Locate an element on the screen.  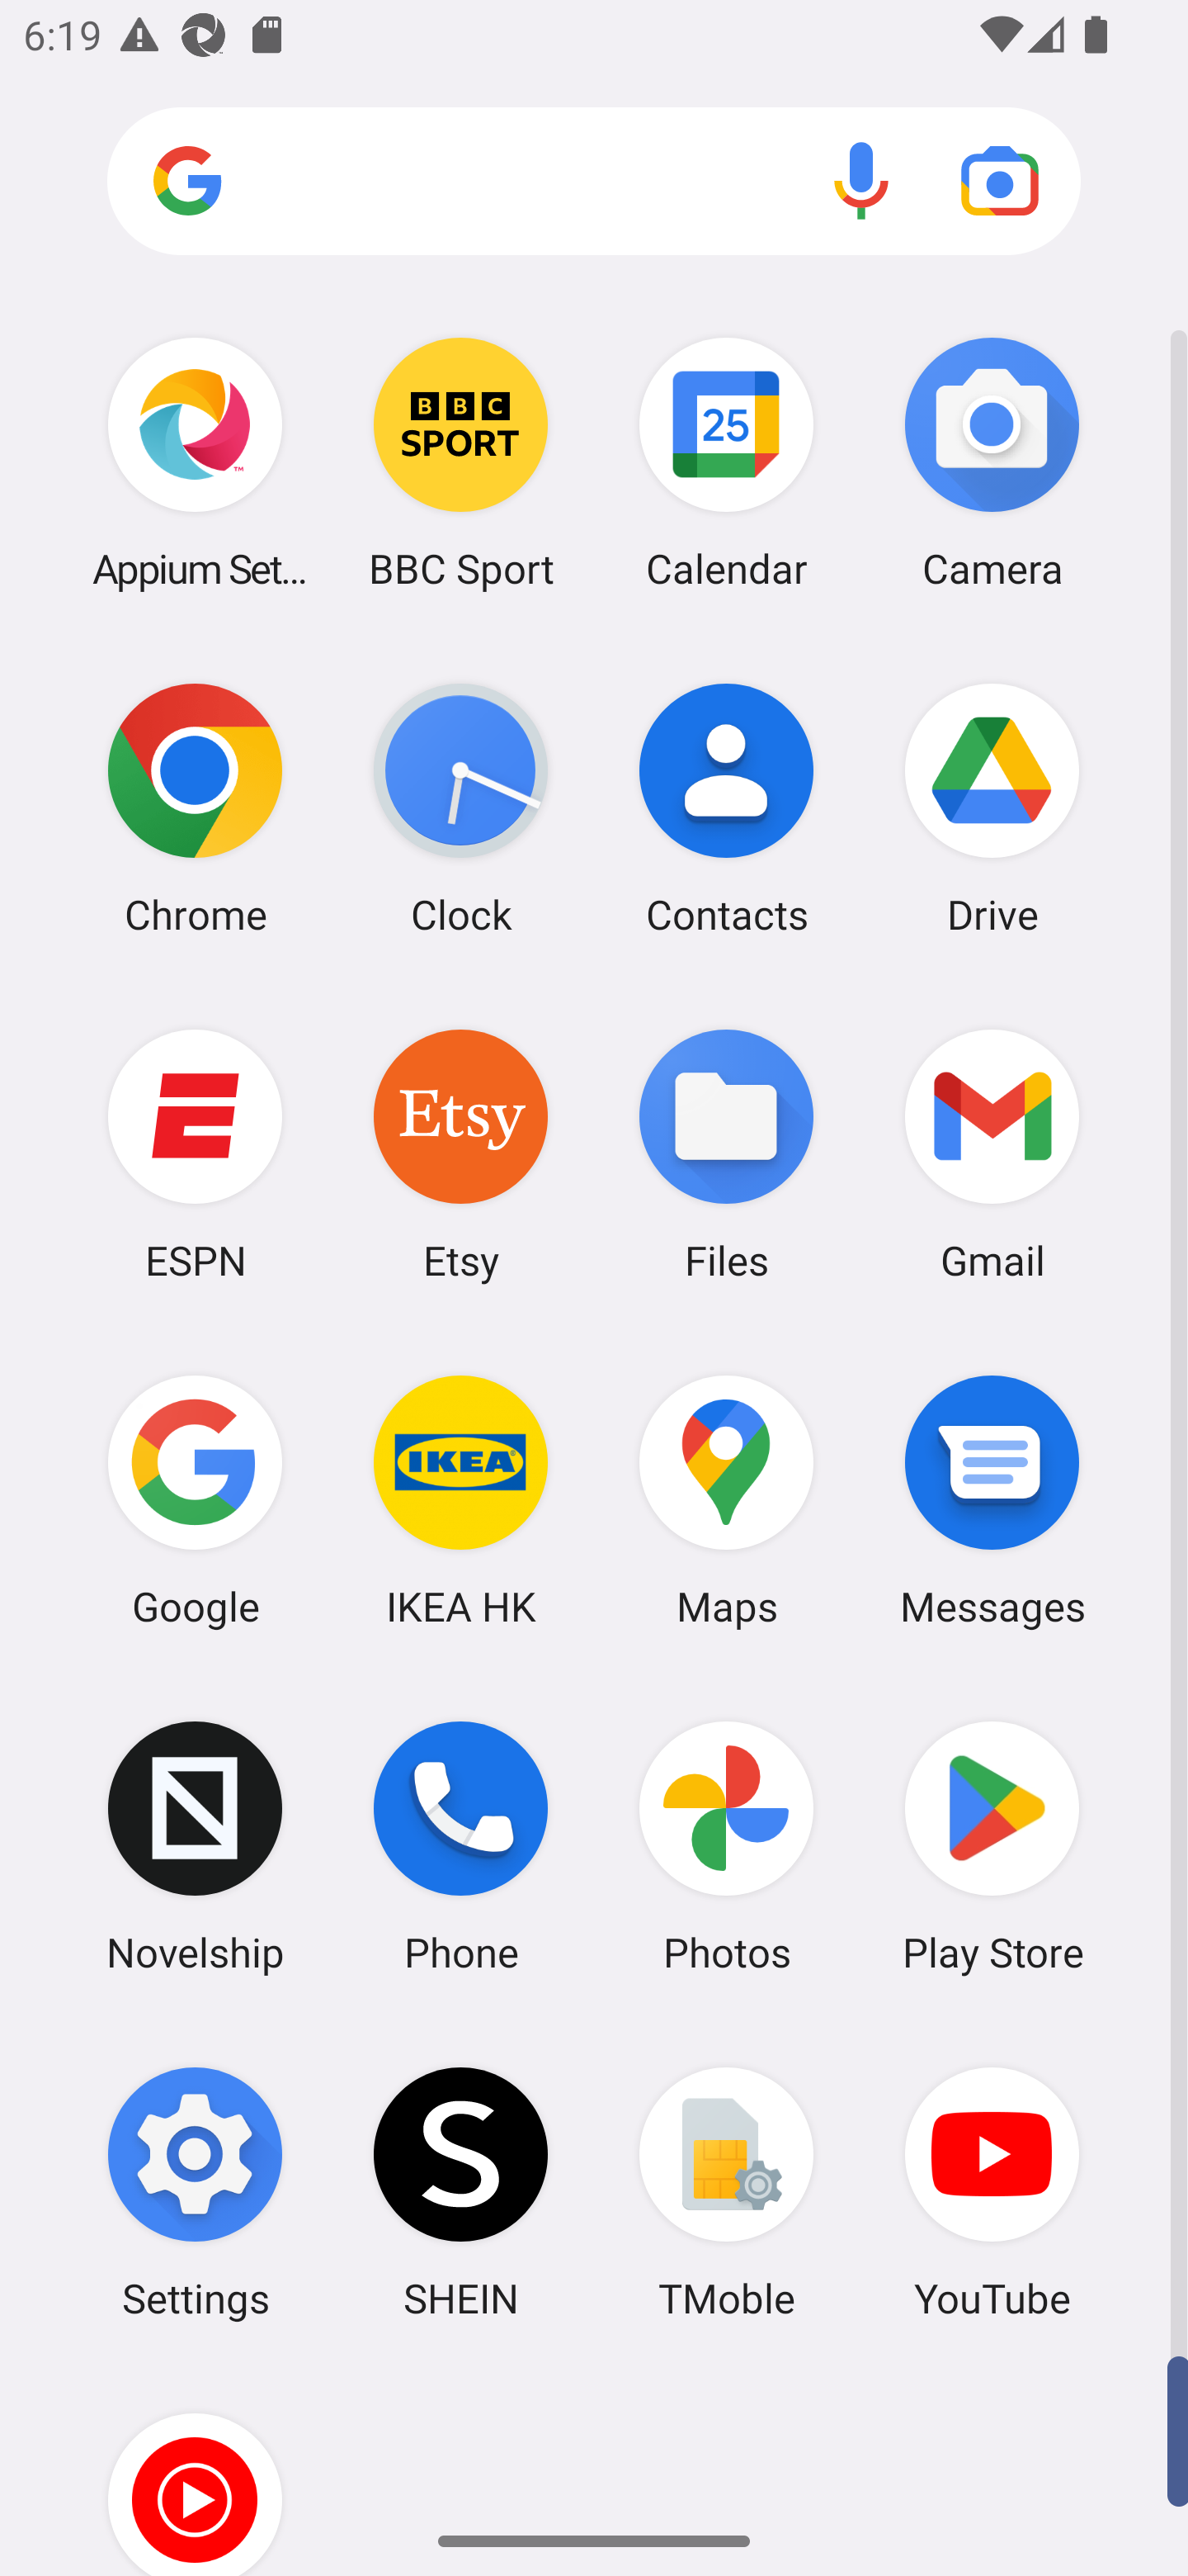
Photos is located at coordinates (727, 1847).